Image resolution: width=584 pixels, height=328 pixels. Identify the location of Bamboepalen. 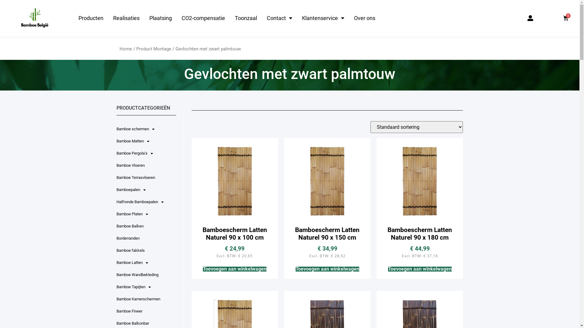
(146, 190).